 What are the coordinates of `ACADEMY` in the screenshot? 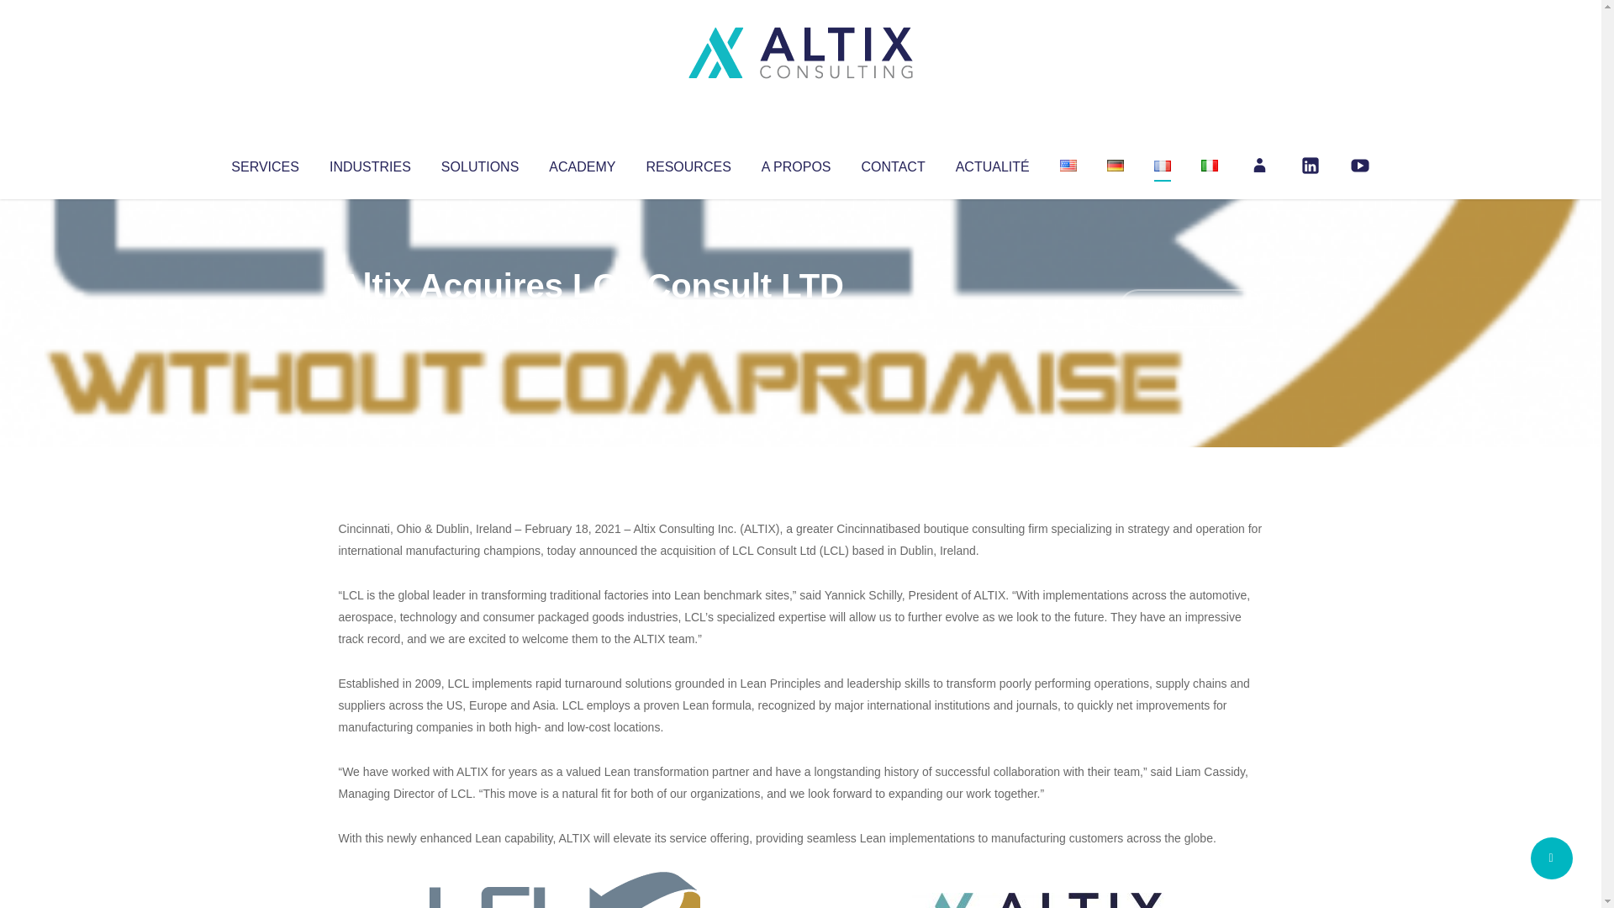 It's located at (582, 163).